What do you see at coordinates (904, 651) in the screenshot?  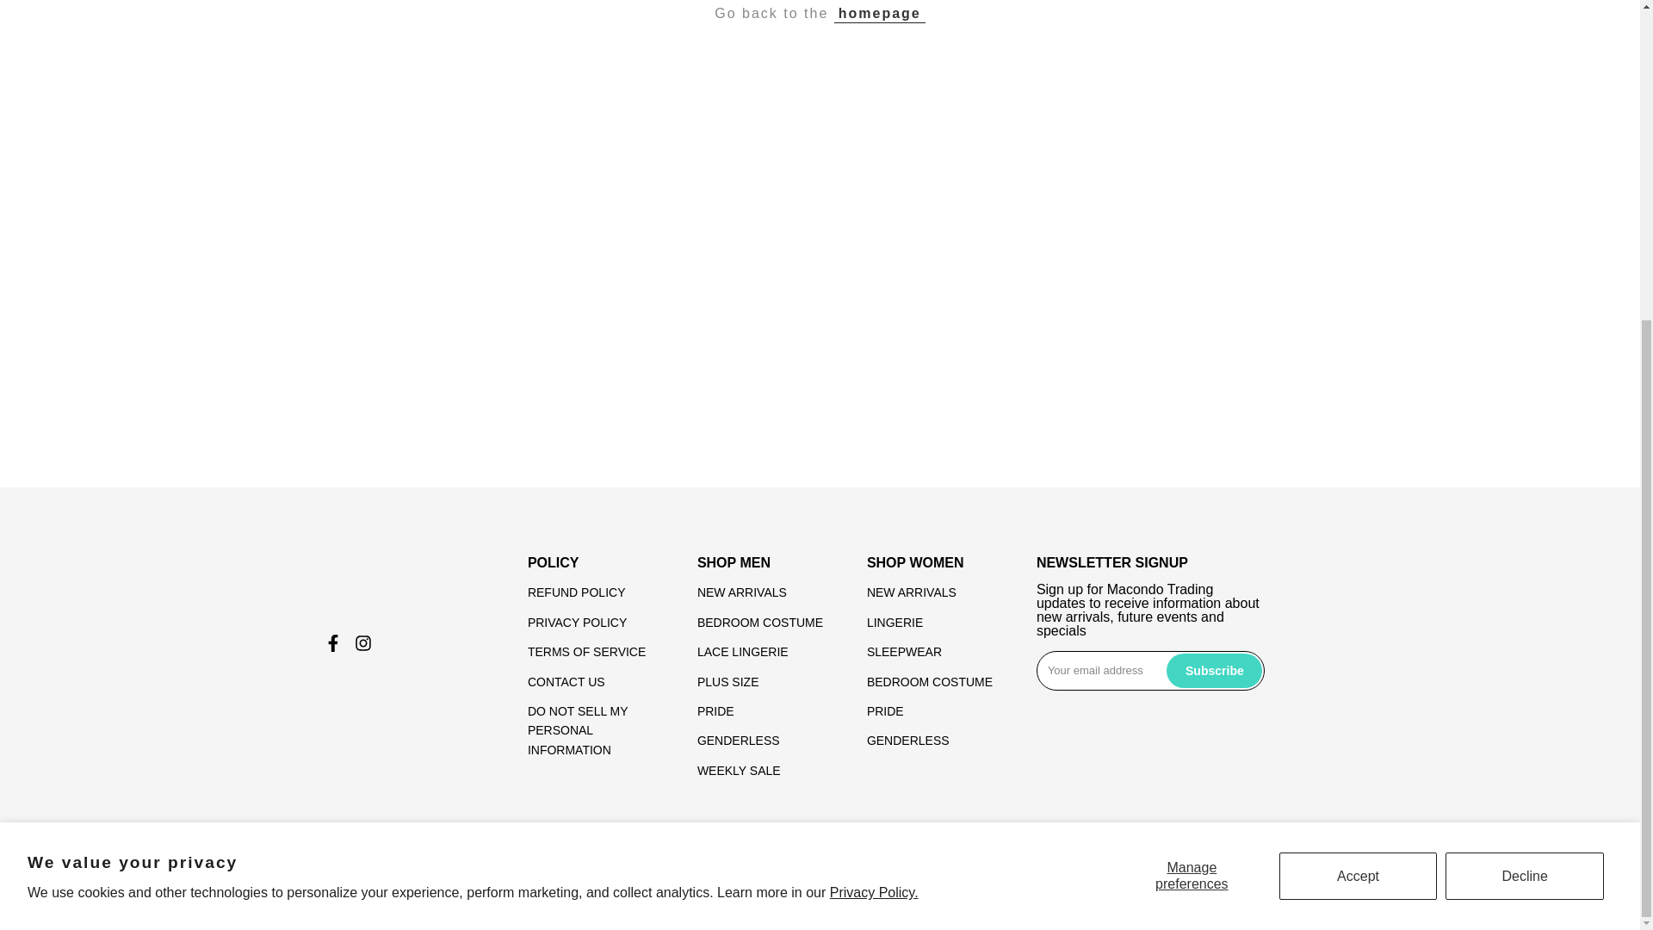 I see `SLEEPWEAR` at bounding box center [904, 651].